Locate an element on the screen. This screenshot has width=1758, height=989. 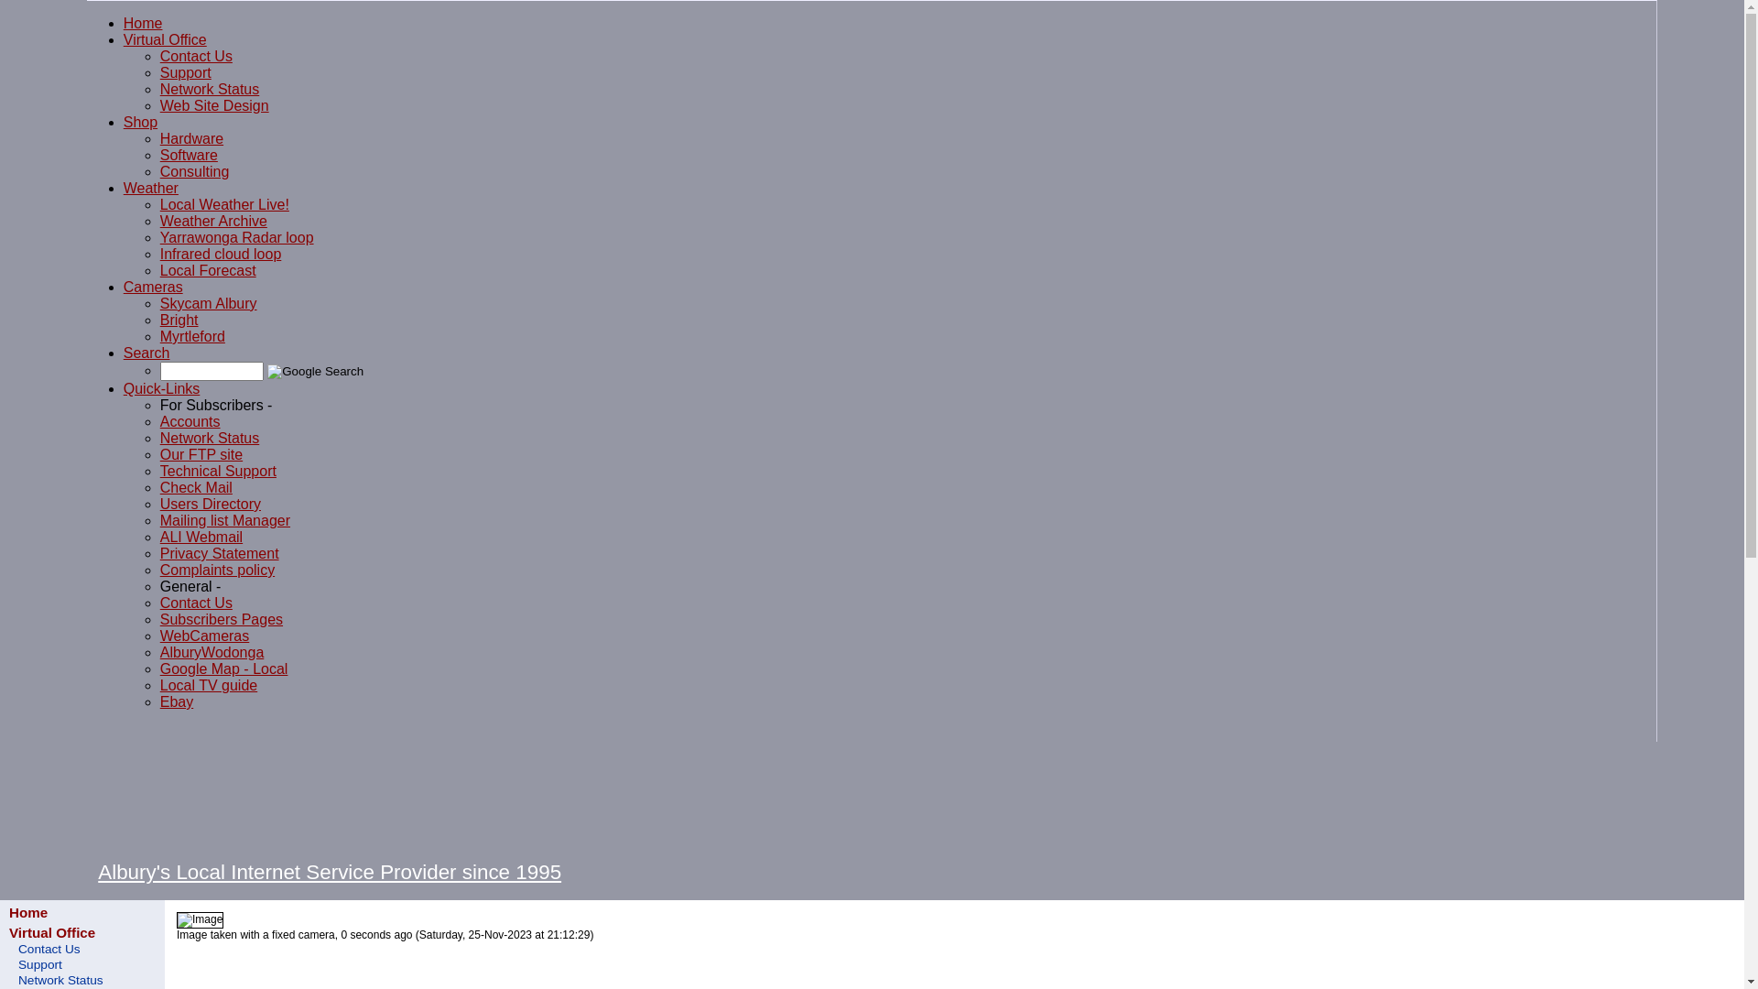
Accounts is located at coordinates (190, 421).